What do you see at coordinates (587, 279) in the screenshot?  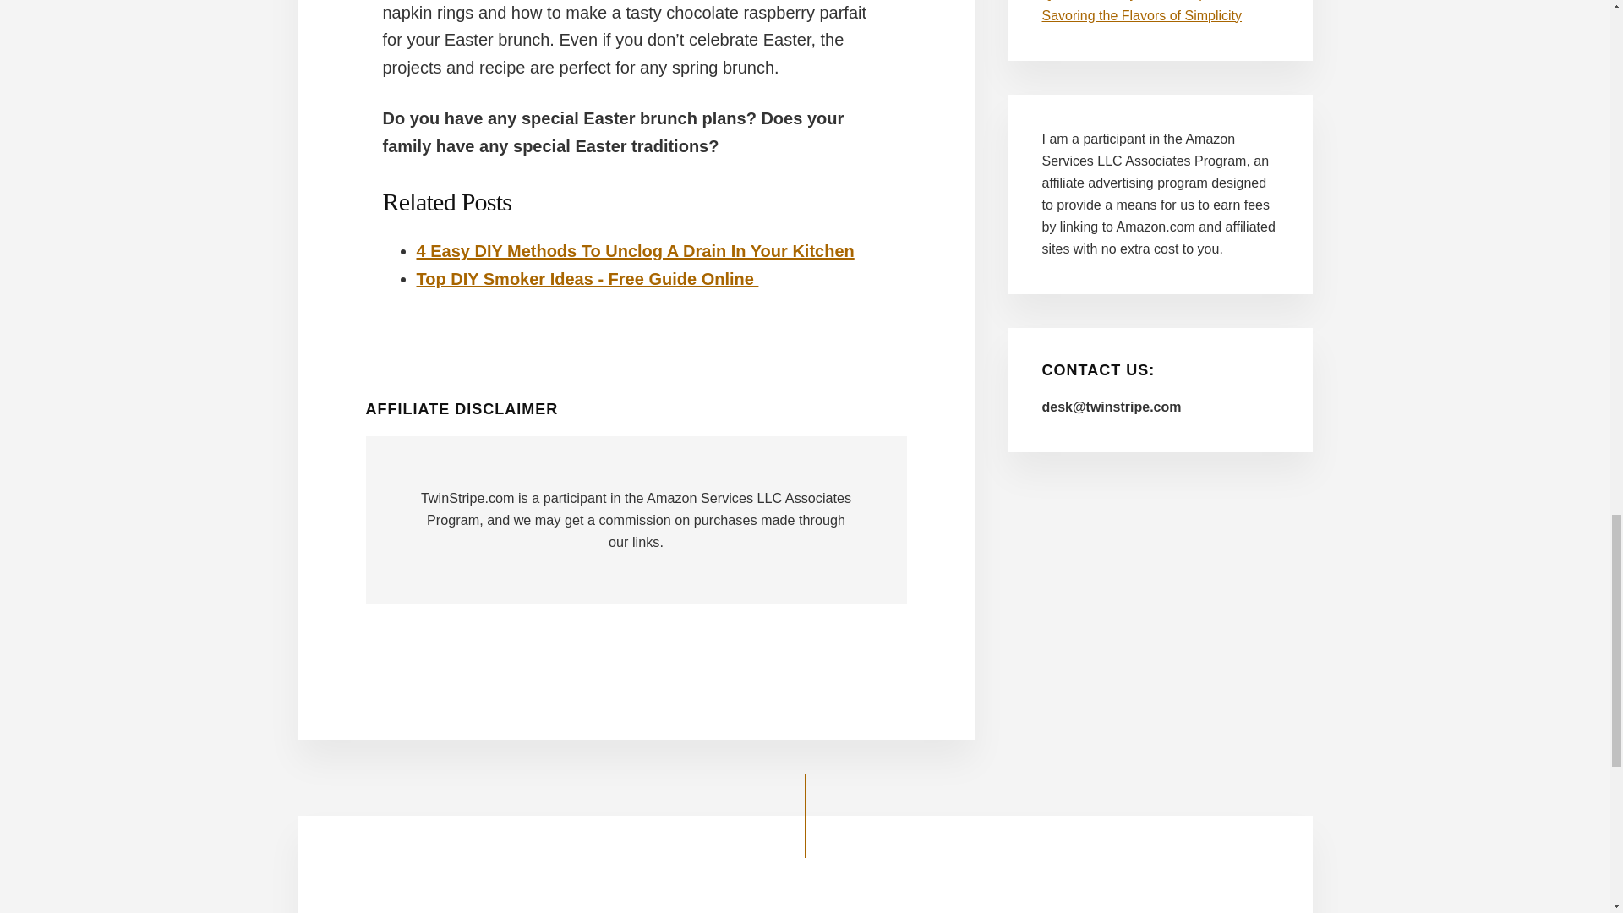 I see `Top DIY Smoker Ideas - Free Guide Online ` at bounding box center [587, 279].